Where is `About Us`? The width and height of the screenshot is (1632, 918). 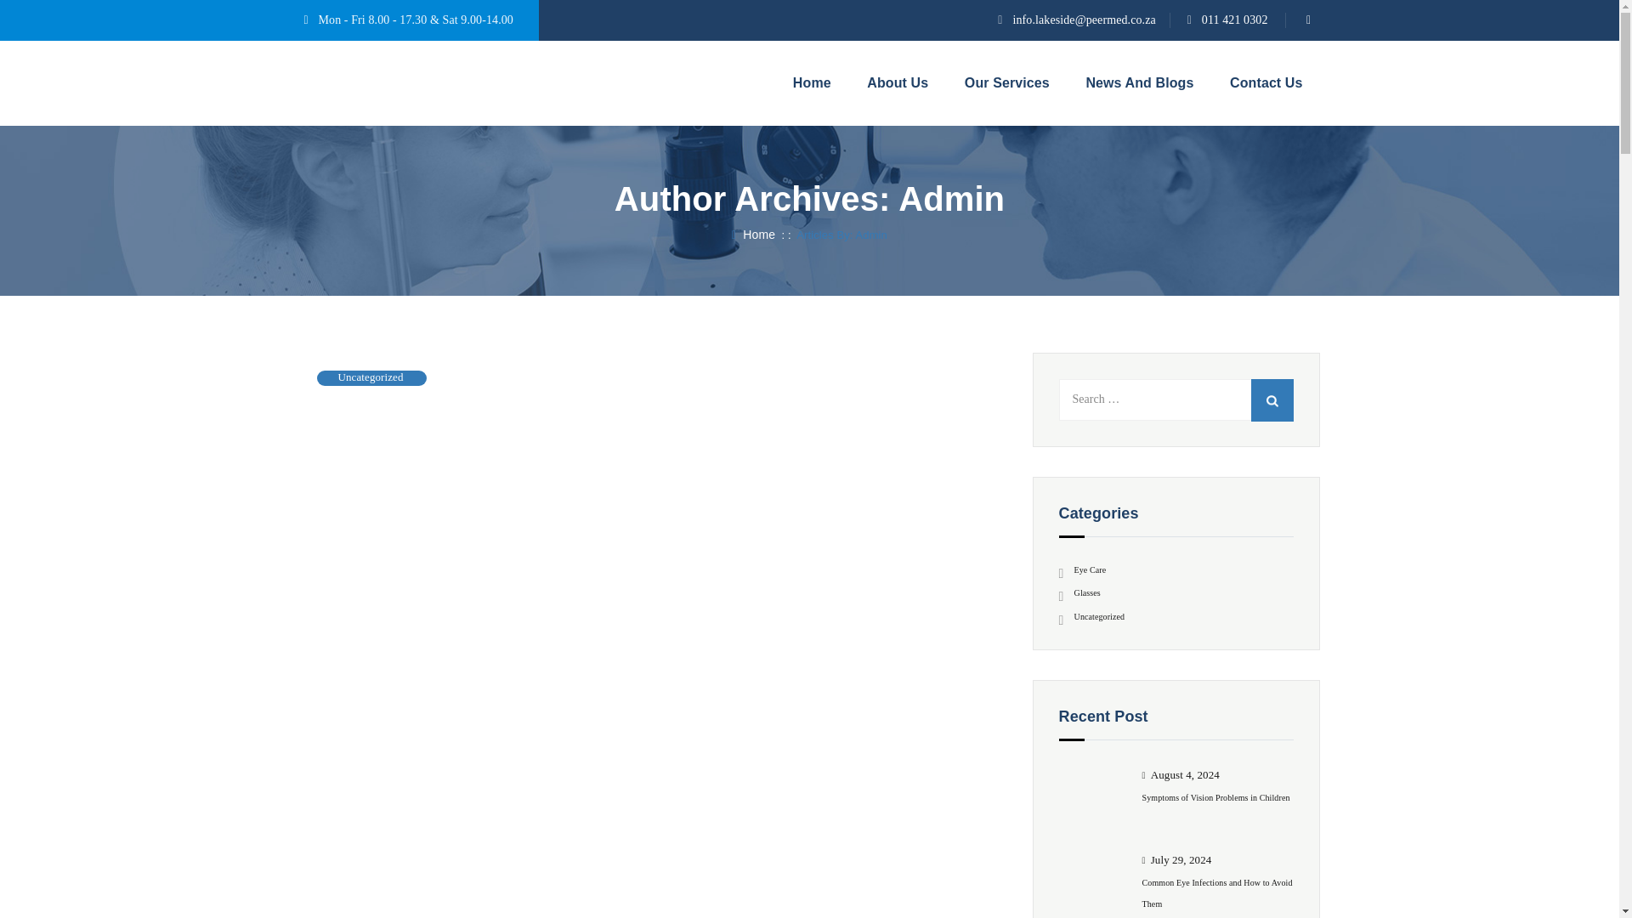
About Us is located at coordinates (898, 82).